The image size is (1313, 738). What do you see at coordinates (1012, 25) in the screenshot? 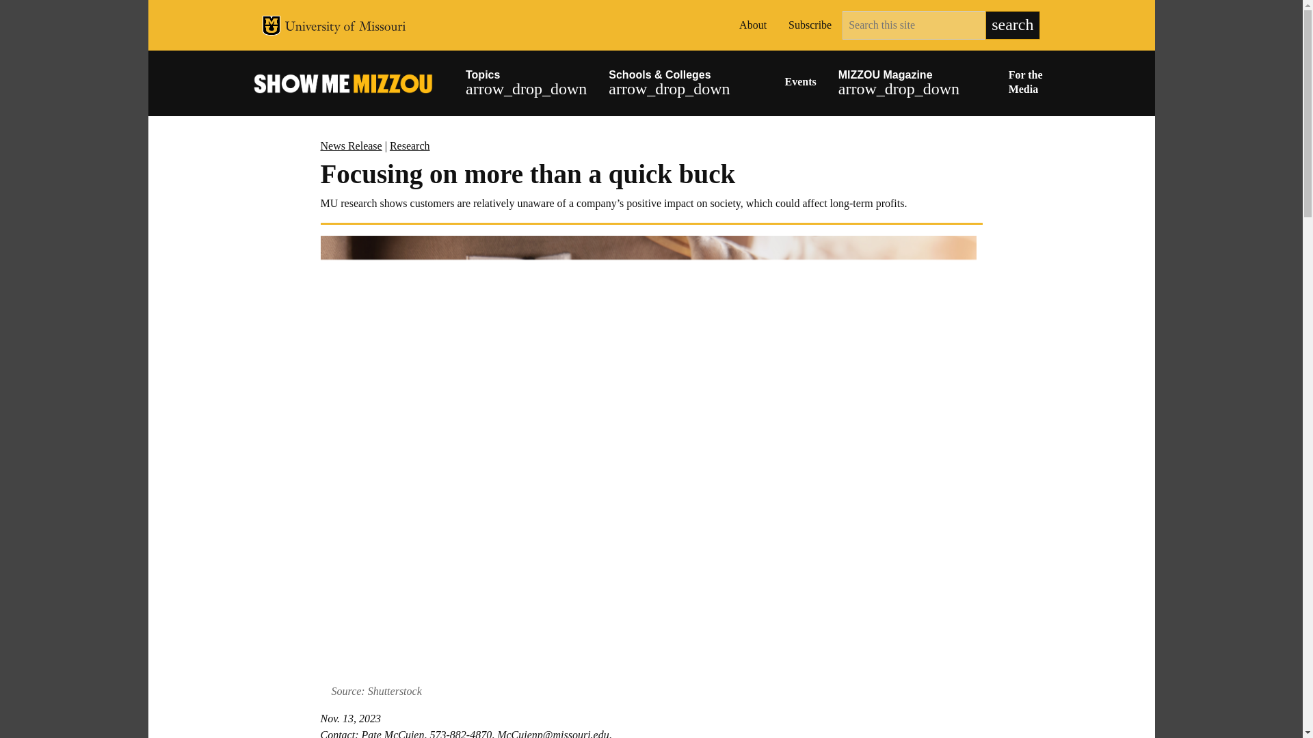
I see `search` at bounding box center [1012, 25].